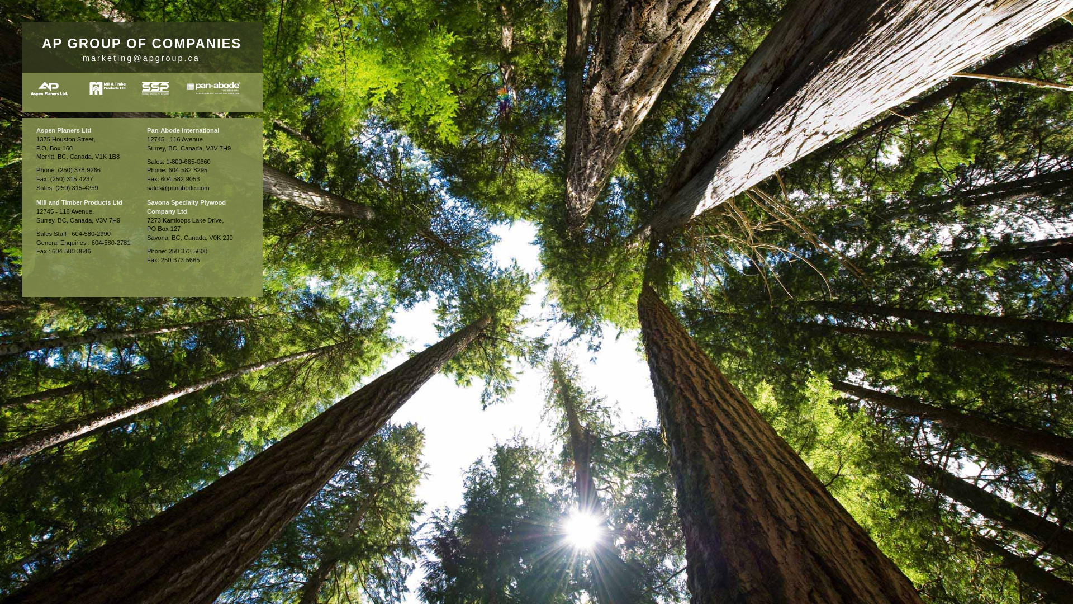 The width and height of the screenshot is (1073, 604). Describe the element at coordinates (141, 58) in the screenshot. I see `marketing@apgroup.ca` at that location.